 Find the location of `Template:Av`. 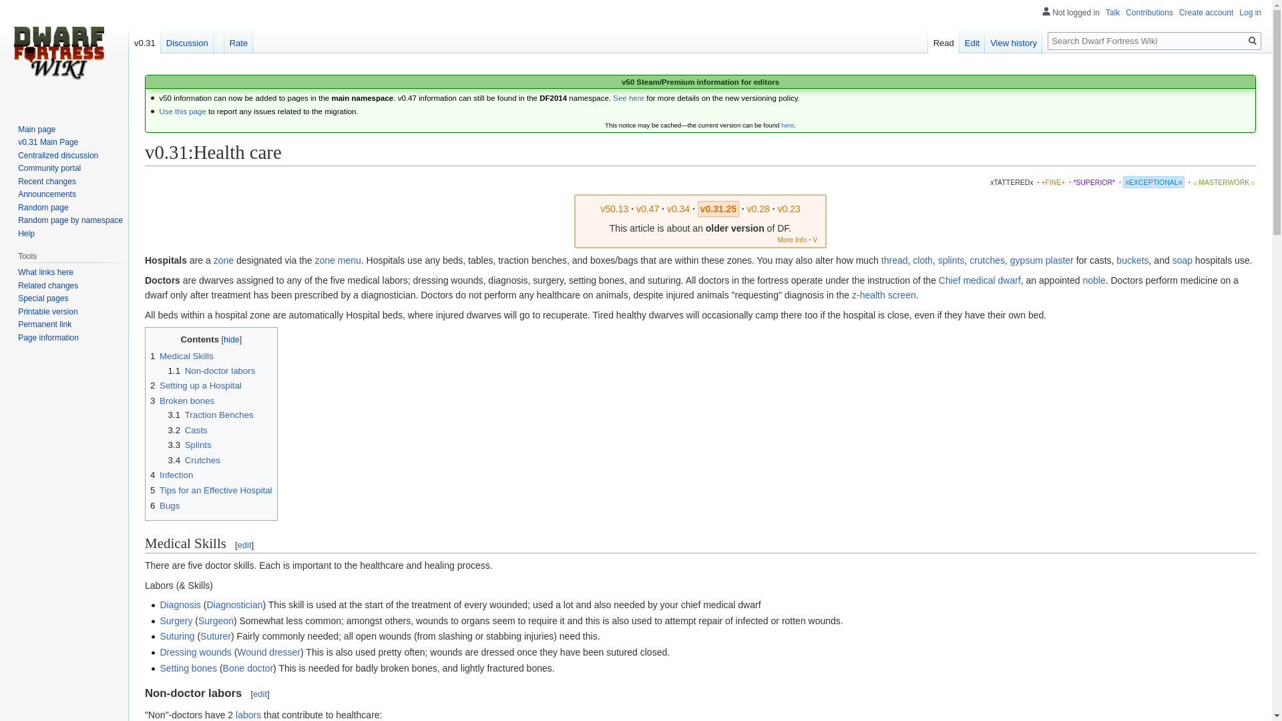

Template:Av is located at coordinates (815, 240).